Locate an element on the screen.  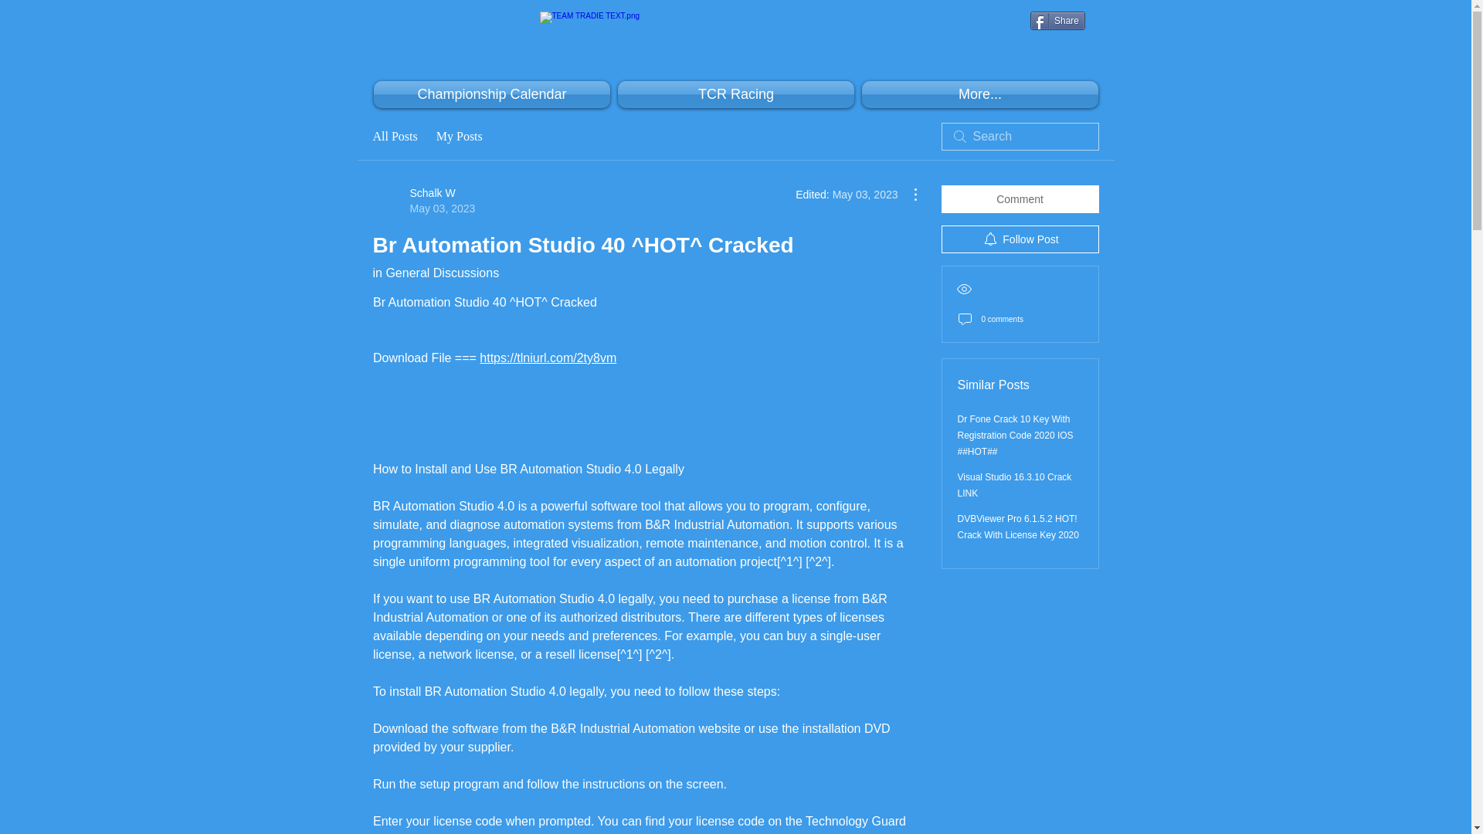
TCR Racing is located at coordinates (1018, 527).